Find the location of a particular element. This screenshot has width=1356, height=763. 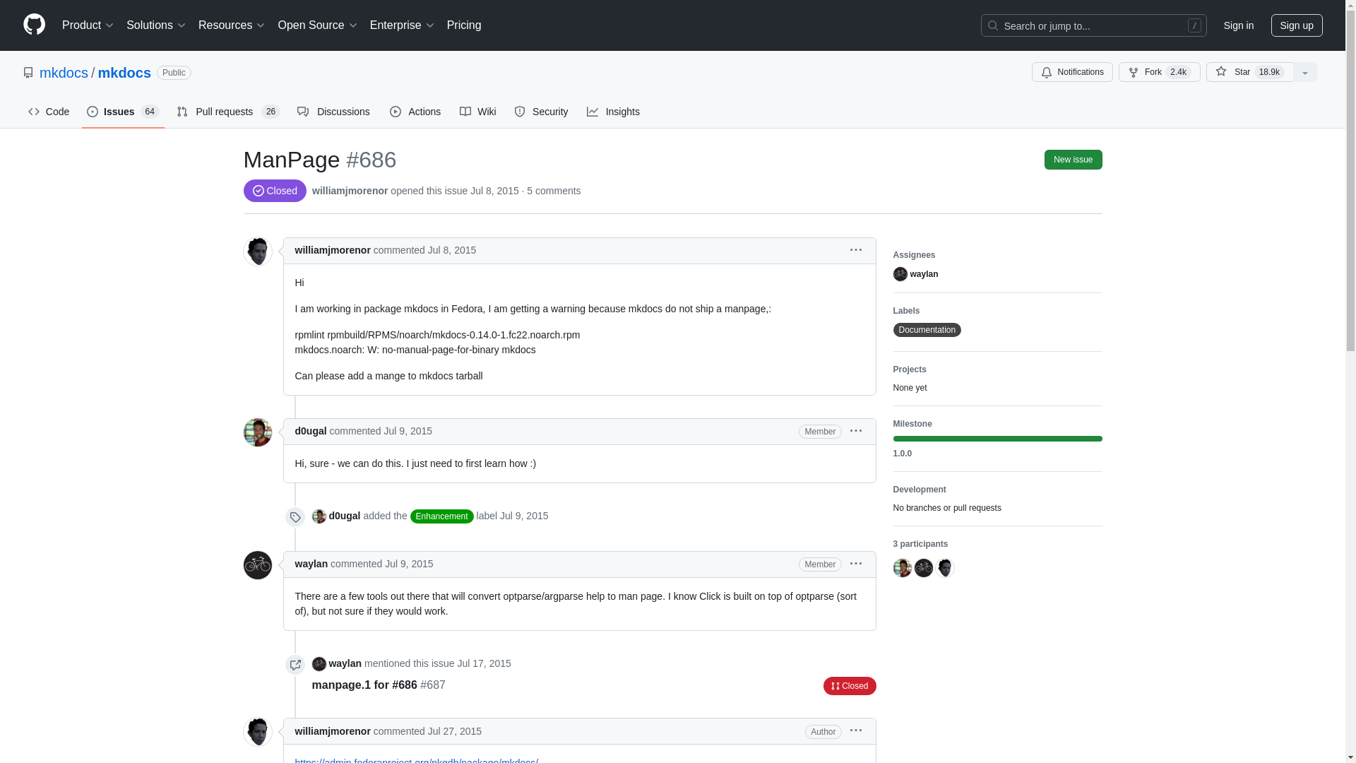

26 is located at coordinates (271, 112).